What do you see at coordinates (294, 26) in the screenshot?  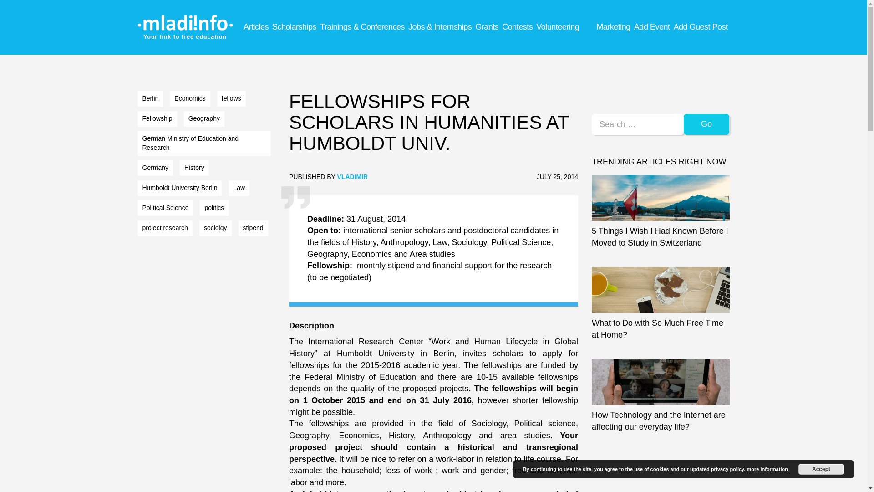 I see `Scholarships` at bounding box center [294, 26].